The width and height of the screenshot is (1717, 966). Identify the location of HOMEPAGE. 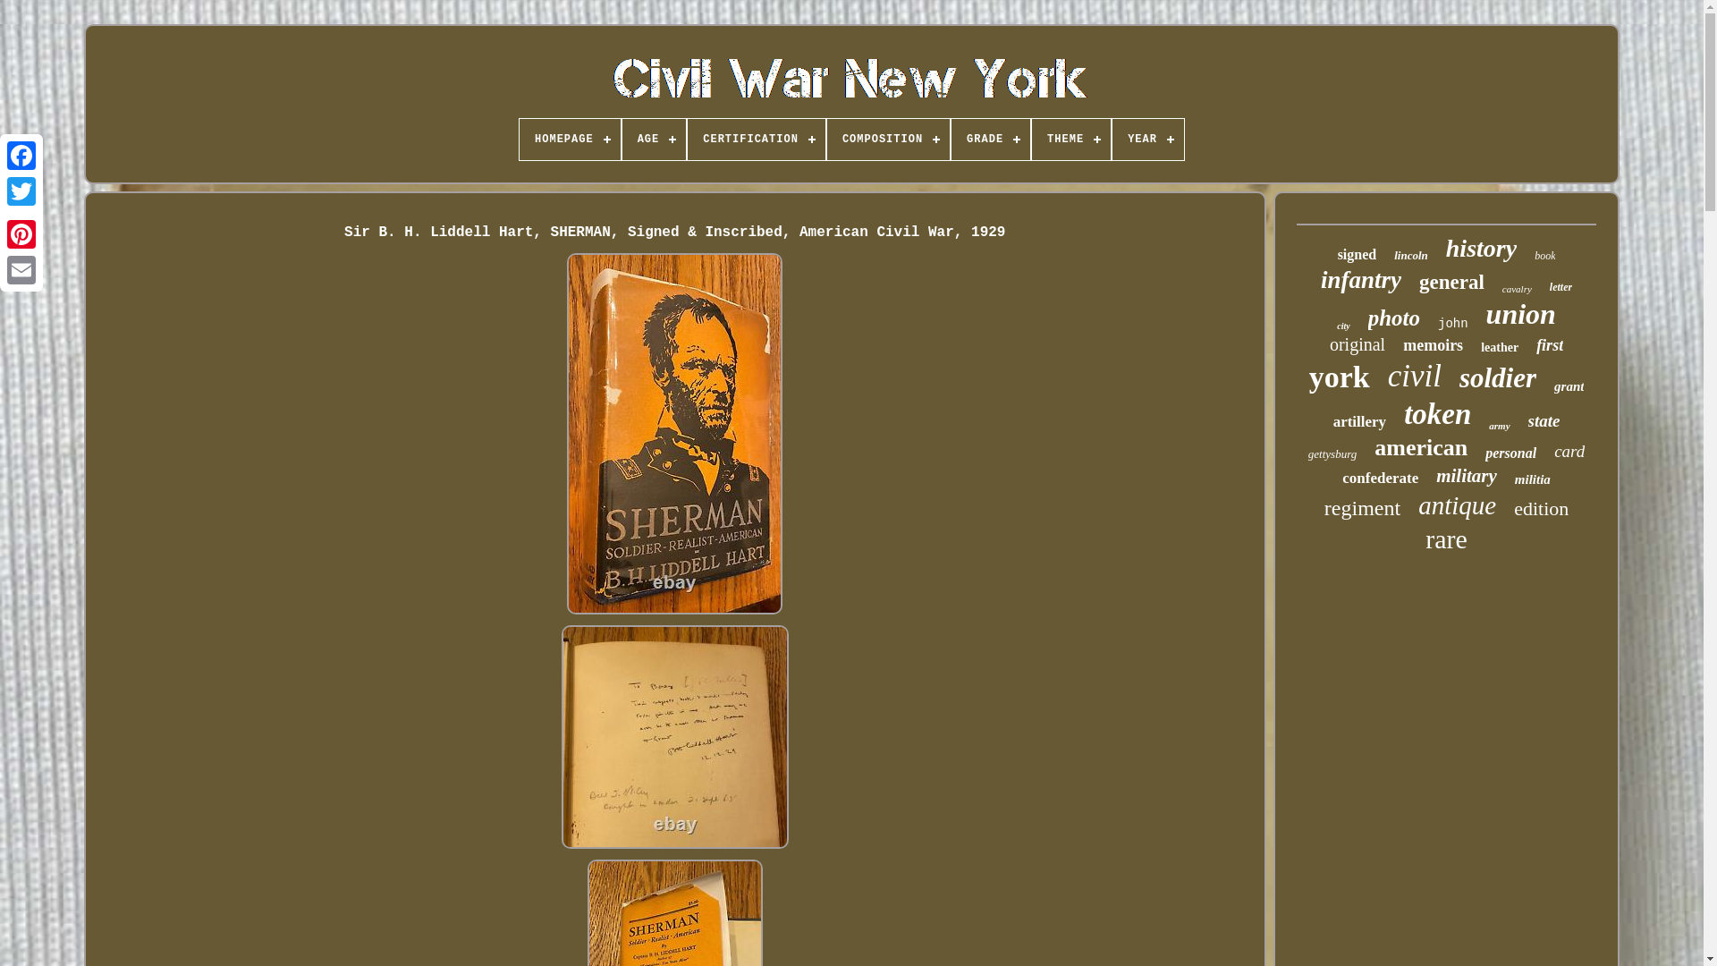
(570, 140).